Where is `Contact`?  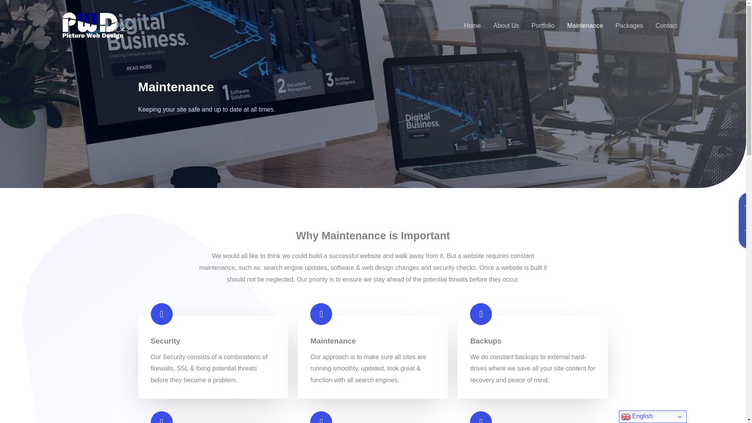 Contact is located at coordinates (667, 25).